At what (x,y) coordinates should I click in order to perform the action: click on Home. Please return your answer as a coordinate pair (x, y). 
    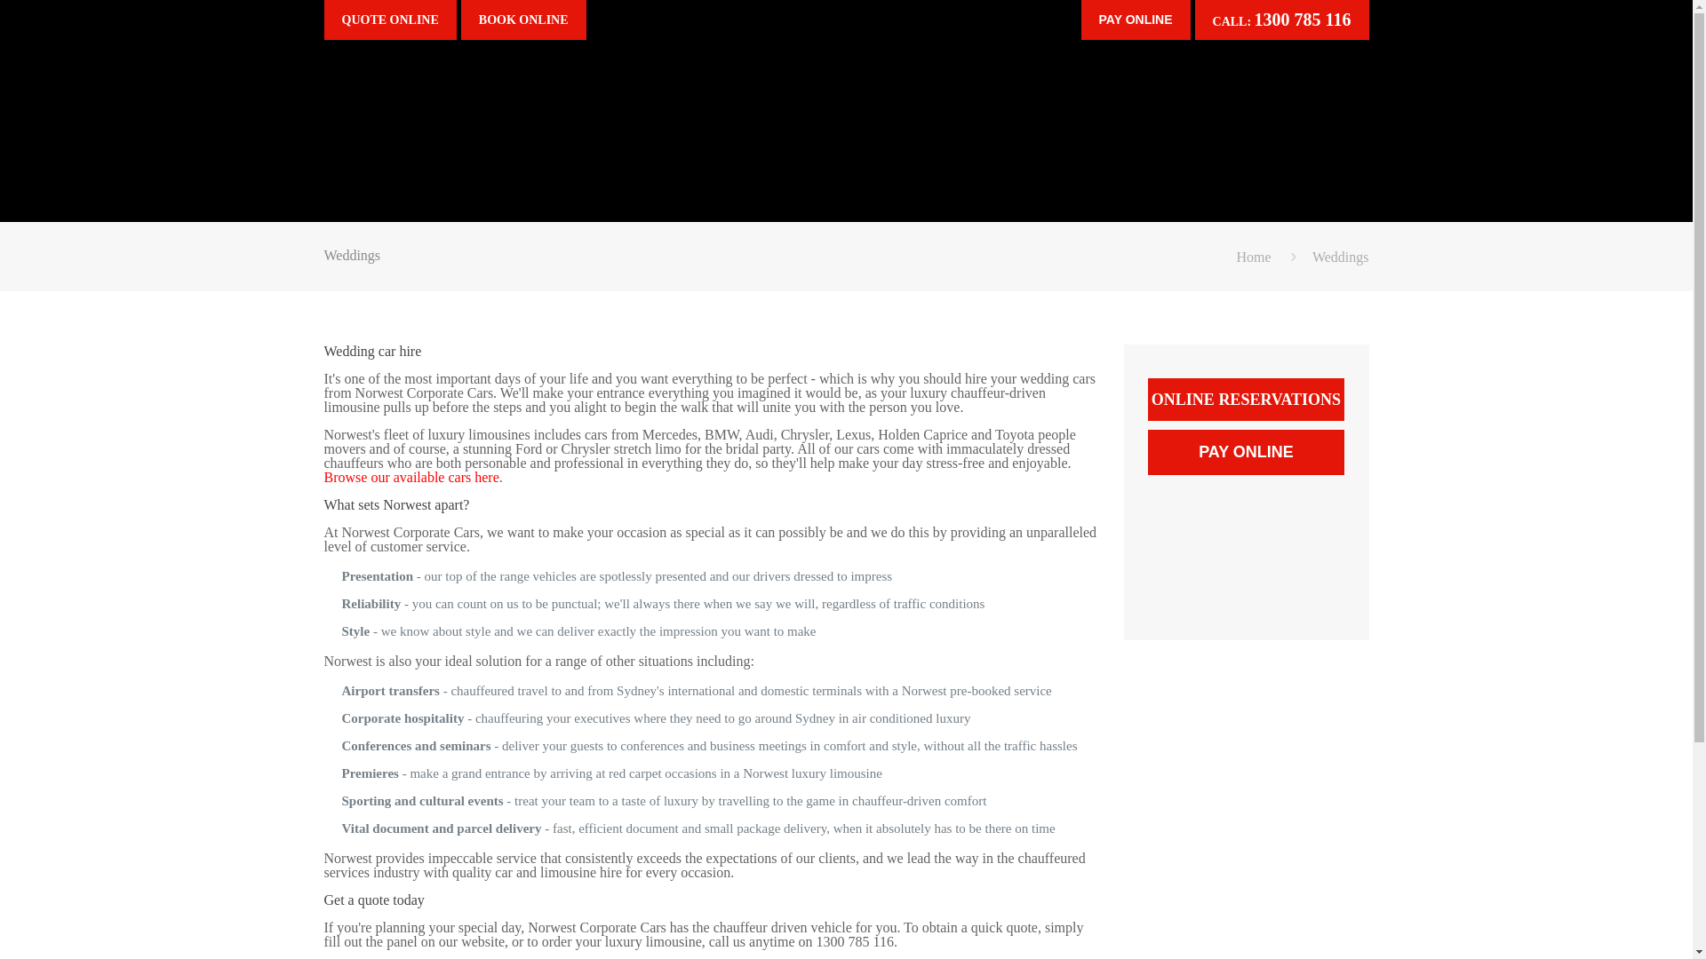
    Looking at the image, I should click on (1253, 258).